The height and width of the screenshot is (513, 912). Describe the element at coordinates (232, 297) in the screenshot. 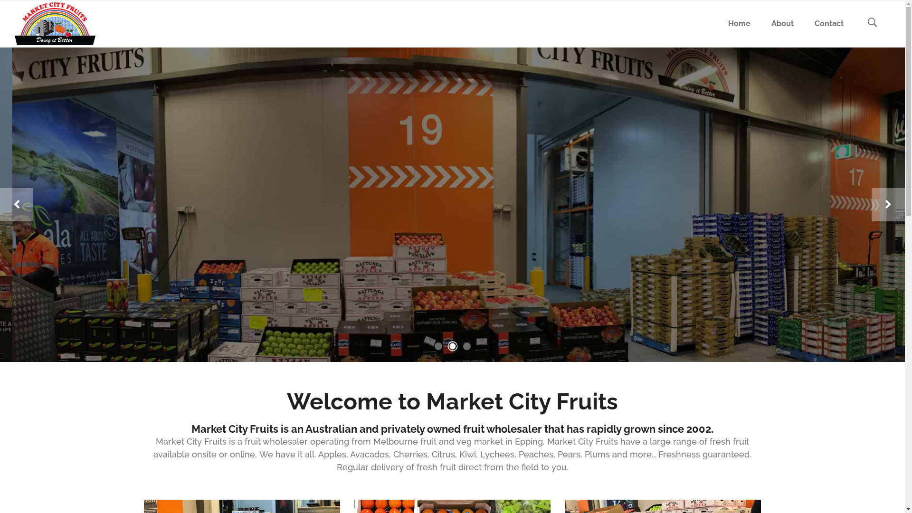

I see `CHECK IT OUT` at that location.